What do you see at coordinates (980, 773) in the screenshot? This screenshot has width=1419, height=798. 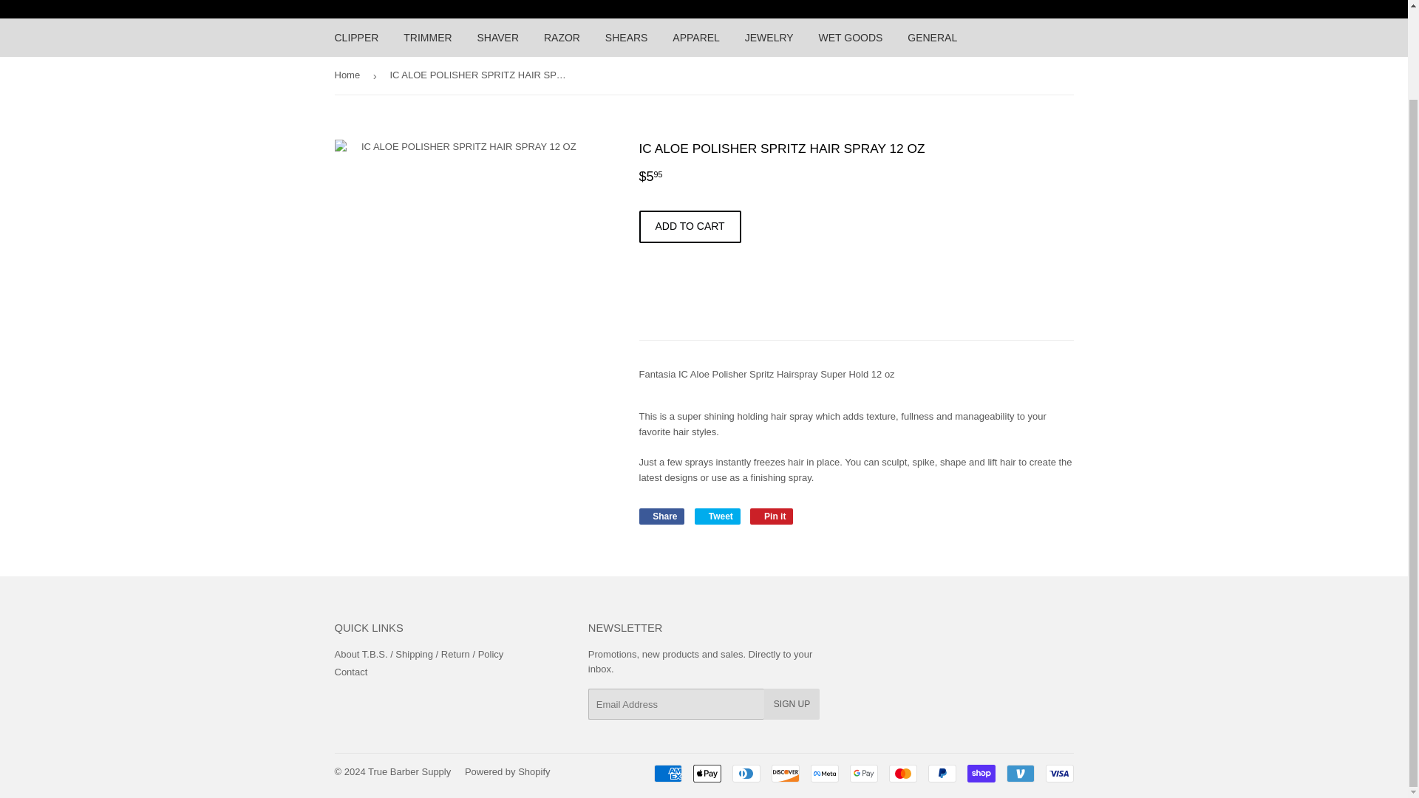 I see `Shop Pay` at bounding box center [980, 773].